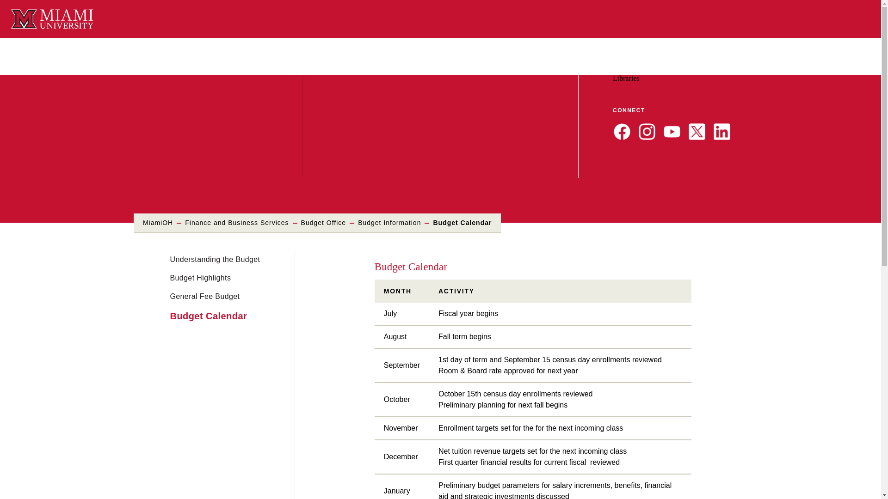 This screenshot has width=888, height=499. I want to click on Finance and Business Services, so click(237, 223).